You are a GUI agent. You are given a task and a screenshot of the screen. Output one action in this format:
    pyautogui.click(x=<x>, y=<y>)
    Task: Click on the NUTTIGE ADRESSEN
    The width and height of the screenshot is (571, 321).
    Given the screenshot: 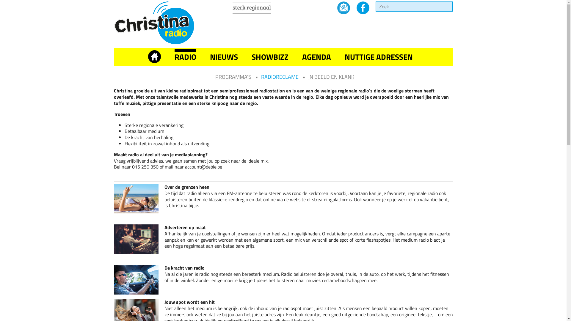 What is the action you would take?
    pyautogui.click(x=378, y=57)
    